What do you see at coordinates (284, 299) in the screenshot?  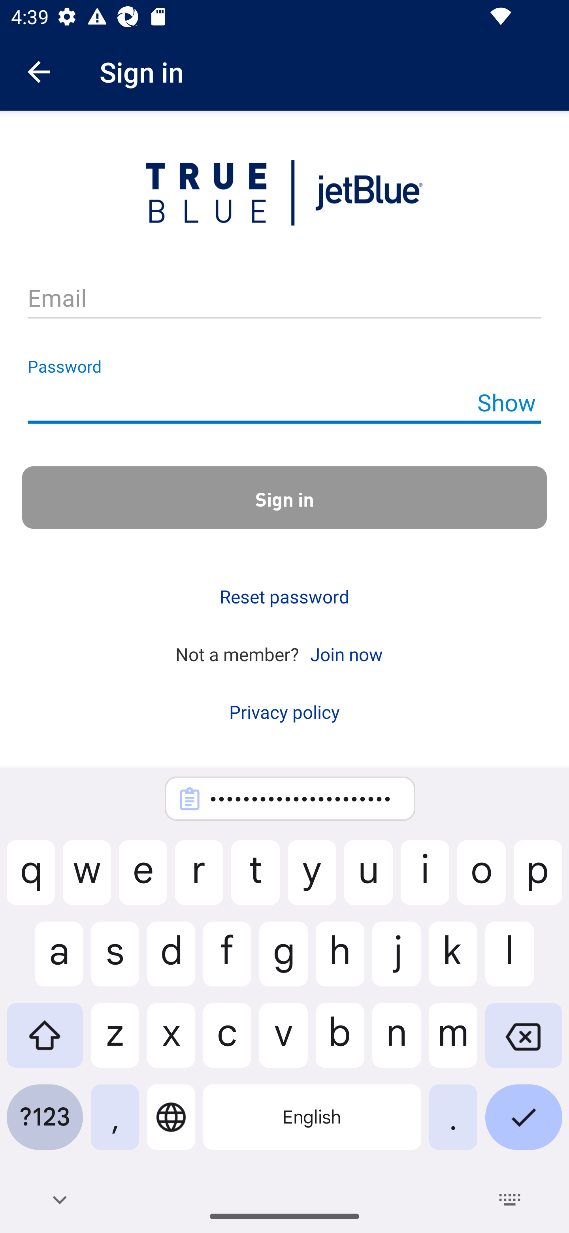 I see `Email` at bounding box center [284, 299].